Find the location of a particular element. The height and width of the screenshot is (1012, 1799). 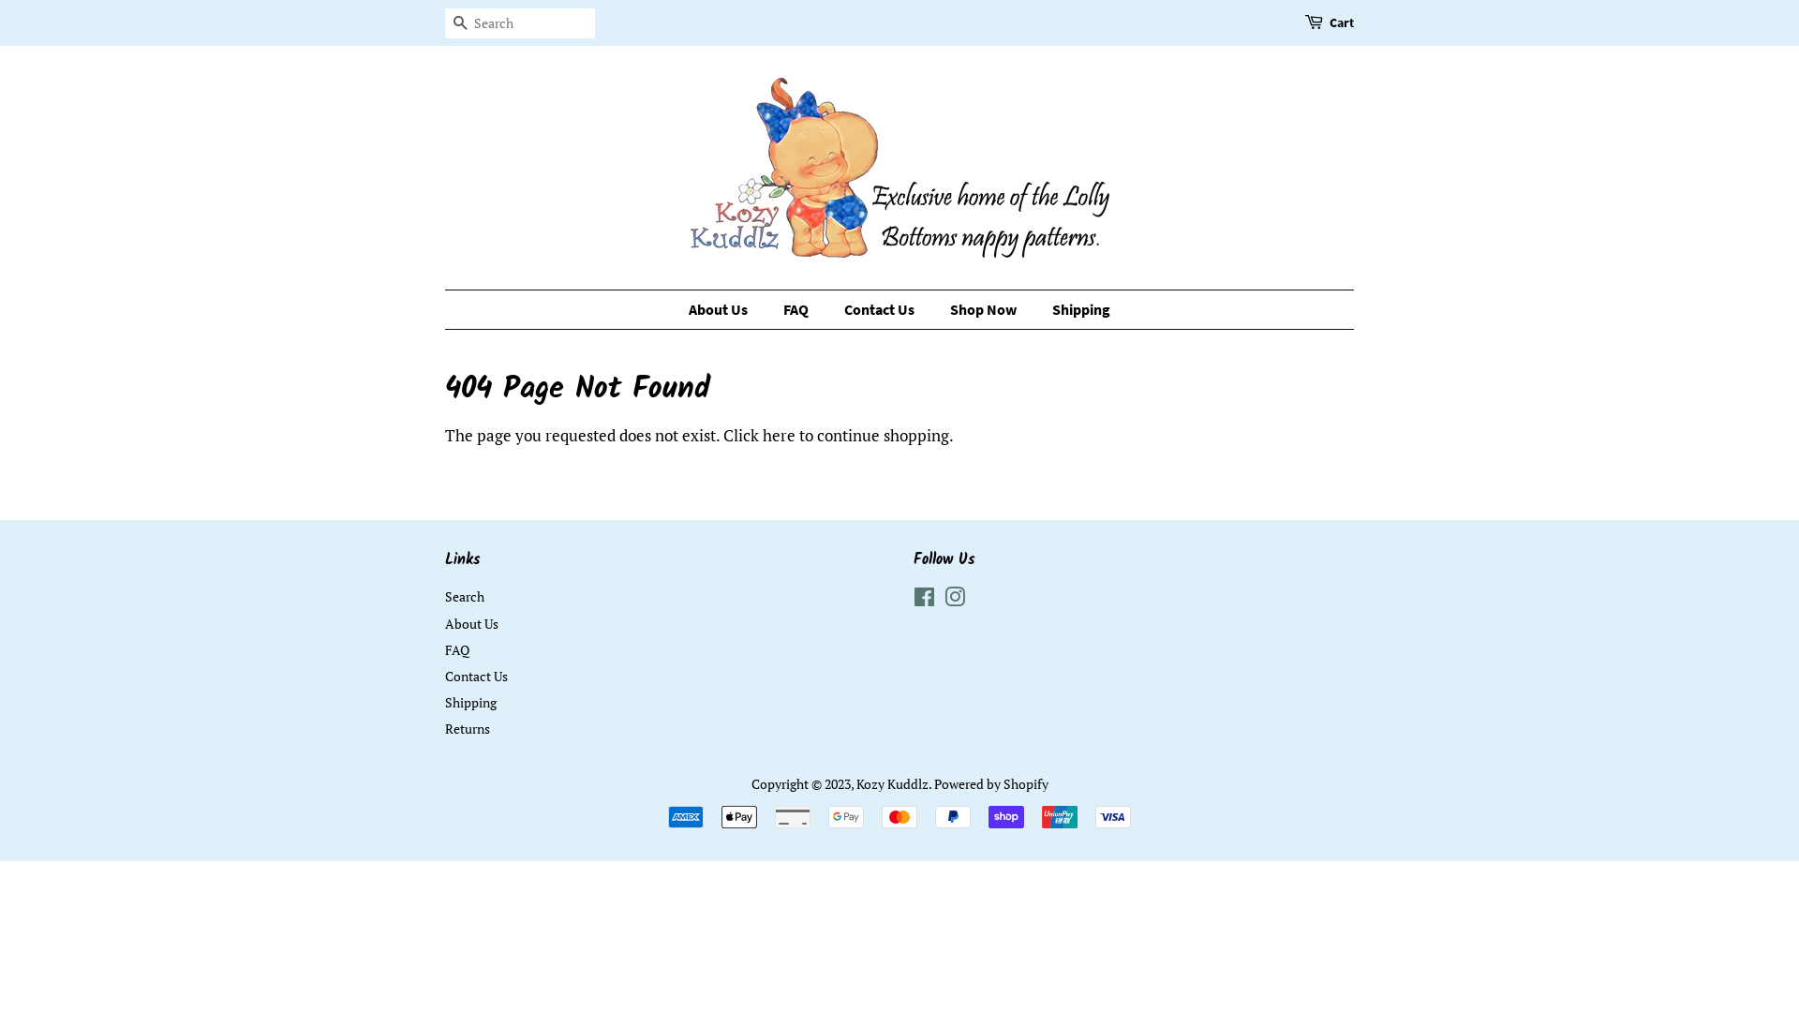

About Us is located at coordinates (472, 624).